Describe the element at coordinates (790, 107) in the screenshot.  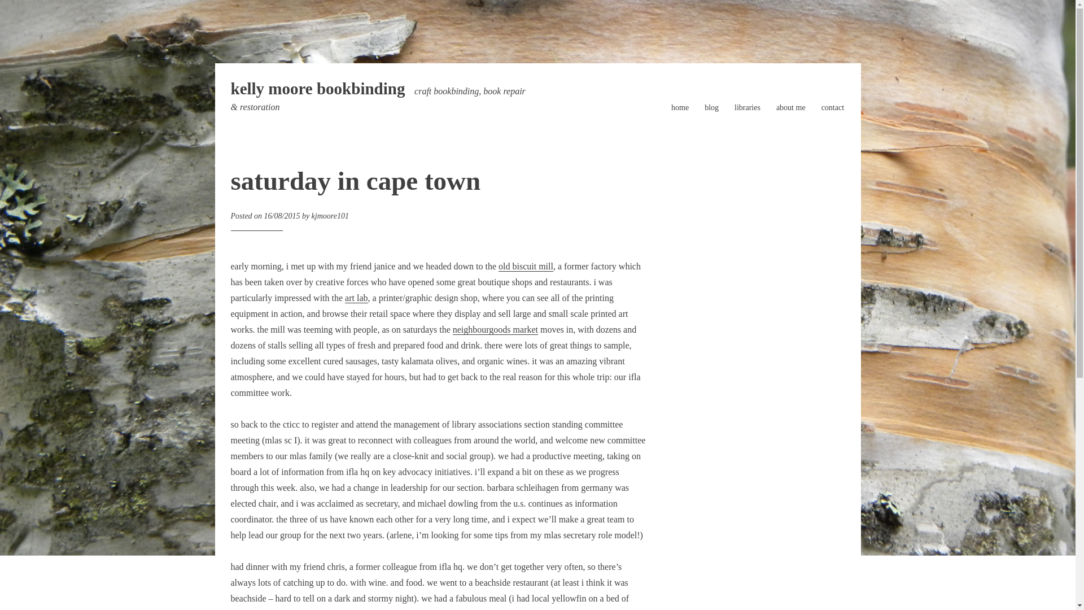
I see `about me` at that location.